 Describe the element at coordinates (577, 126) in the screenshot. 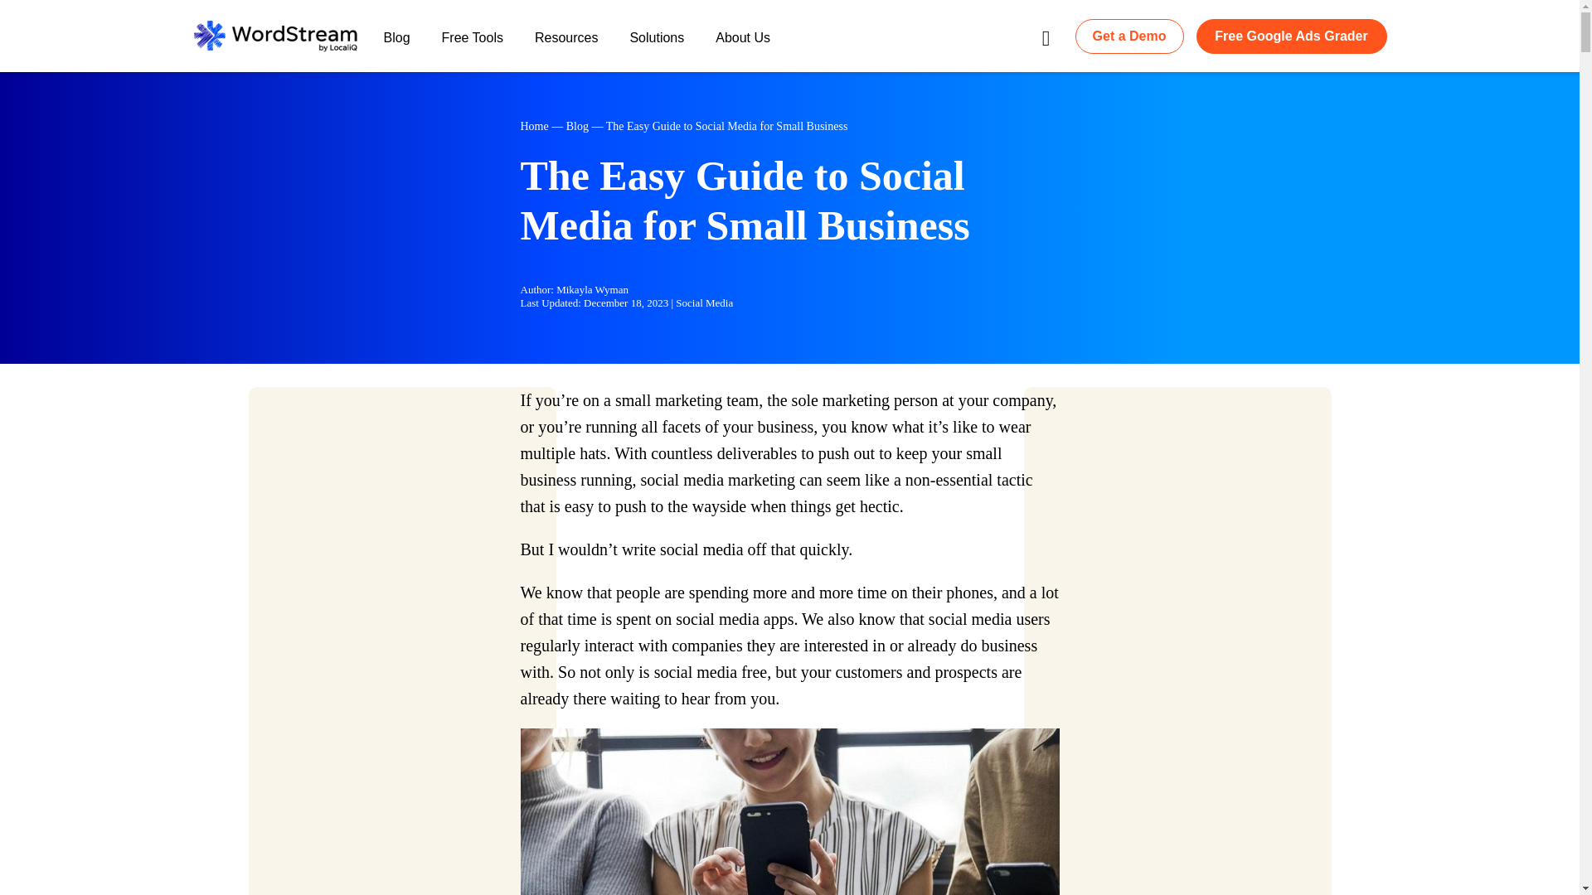

I see `Blog` at that location.